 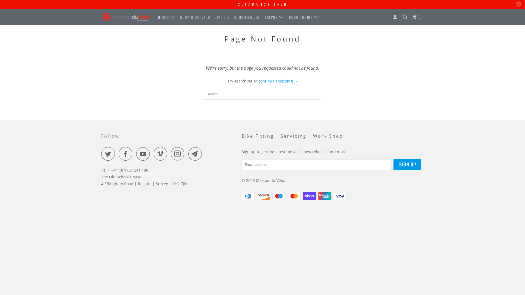 I want to click on Work Shop, so click(x=328, y=136).